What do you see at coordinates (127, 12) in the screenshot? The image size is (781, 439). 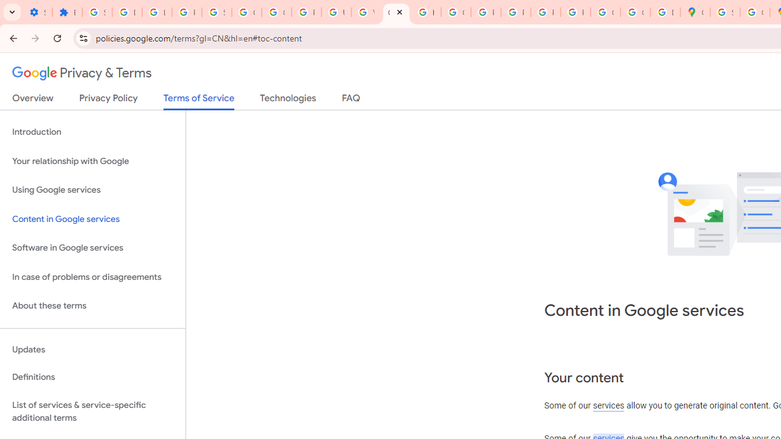 I see `Delete photos & videos - Computer - Google Photos Help` at bounding box center [127, 12].